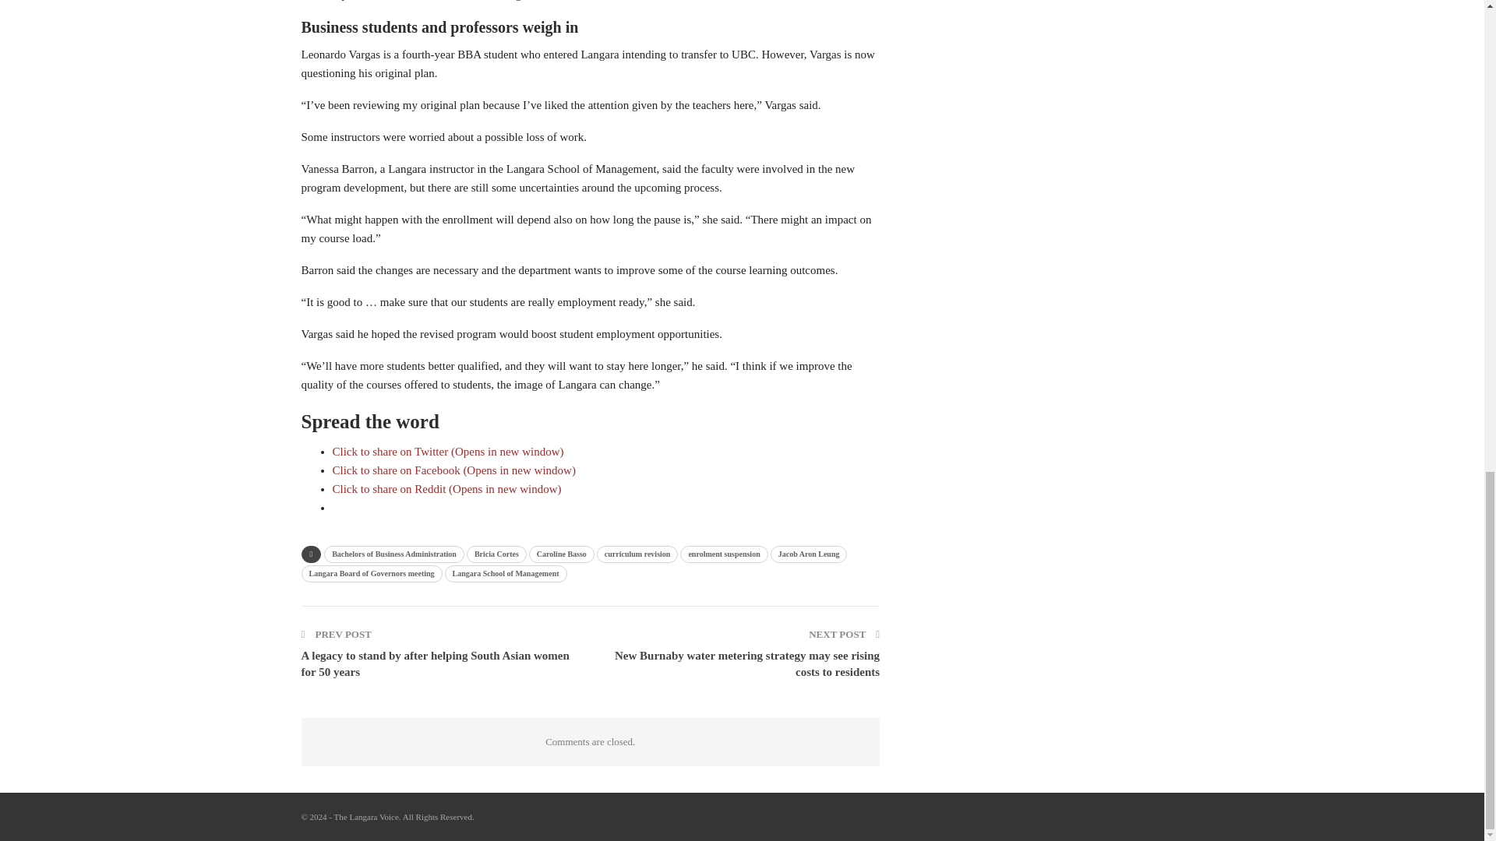 The width and height of the screenshot is (1496, 841). I want to click on Jacob Aron Leung, so click(809, 554).